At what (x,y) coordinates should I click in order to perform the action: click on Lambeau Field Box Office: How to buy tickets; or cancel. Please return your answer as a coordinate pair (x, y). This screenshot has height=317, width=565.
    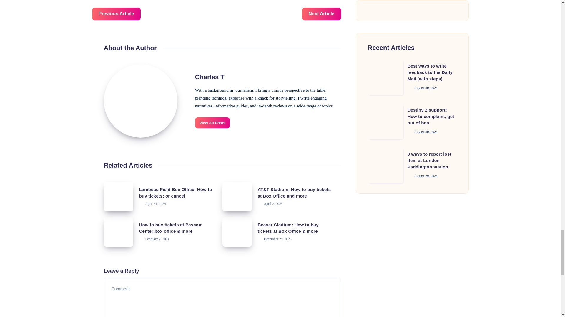
    Looking at the image, I should click on (118, 197).